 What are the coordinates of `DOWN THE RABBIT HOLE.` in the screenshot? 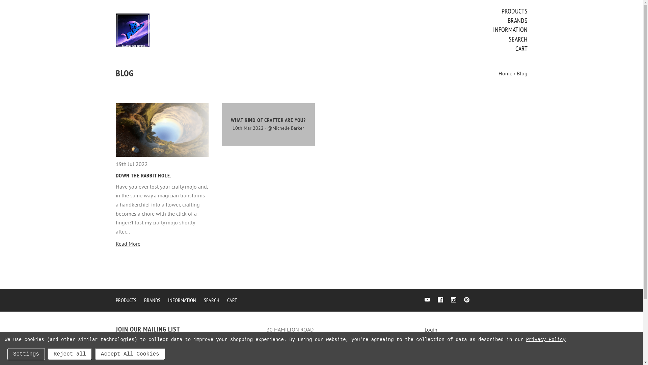 It's located at (143, 175).